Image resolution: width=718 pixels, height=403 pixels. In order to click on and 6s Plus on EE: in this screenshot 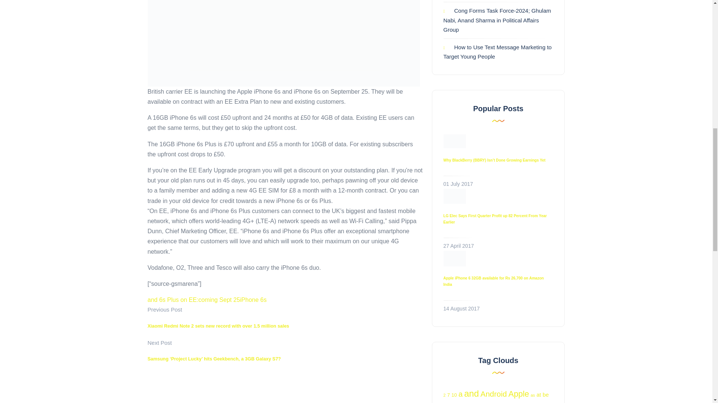, I will do `click(172, 300)`.